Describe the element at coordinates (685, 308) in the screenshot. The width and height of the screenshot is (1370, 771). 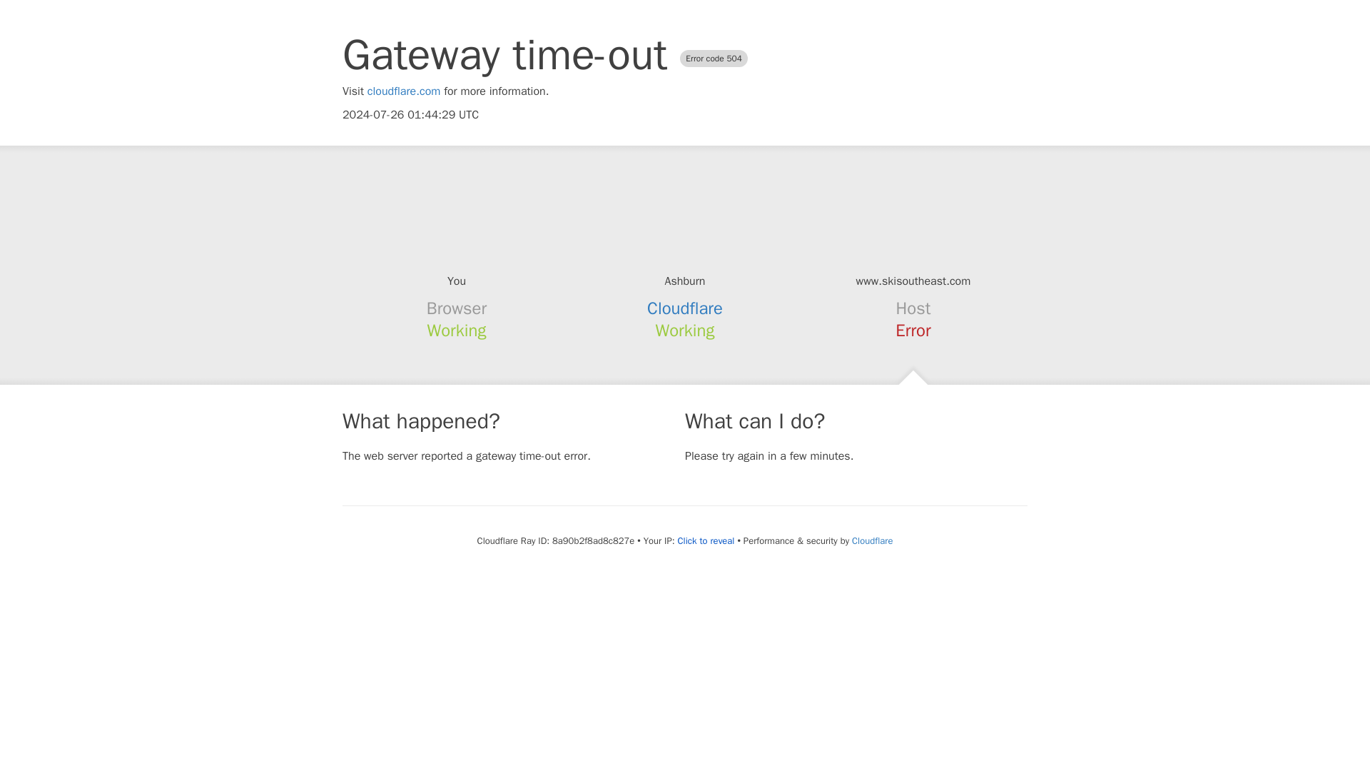
I see `Cloudflare` at that location.